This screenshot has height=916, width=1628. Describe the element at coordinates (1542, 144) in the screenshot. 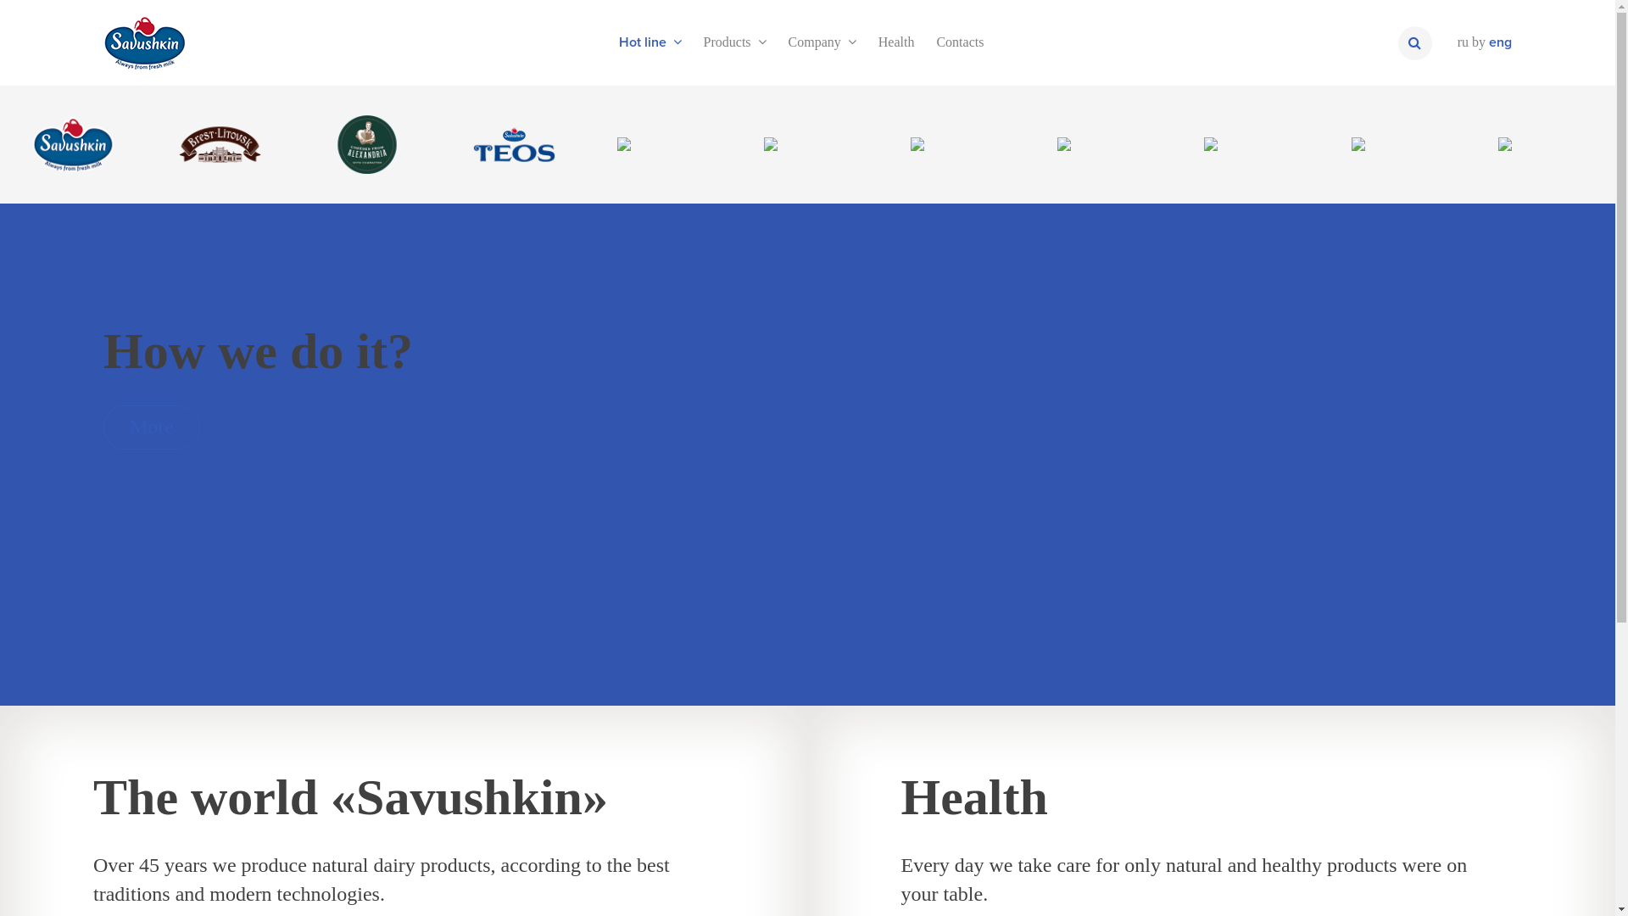

I see `Laskovoe leto` at that location.